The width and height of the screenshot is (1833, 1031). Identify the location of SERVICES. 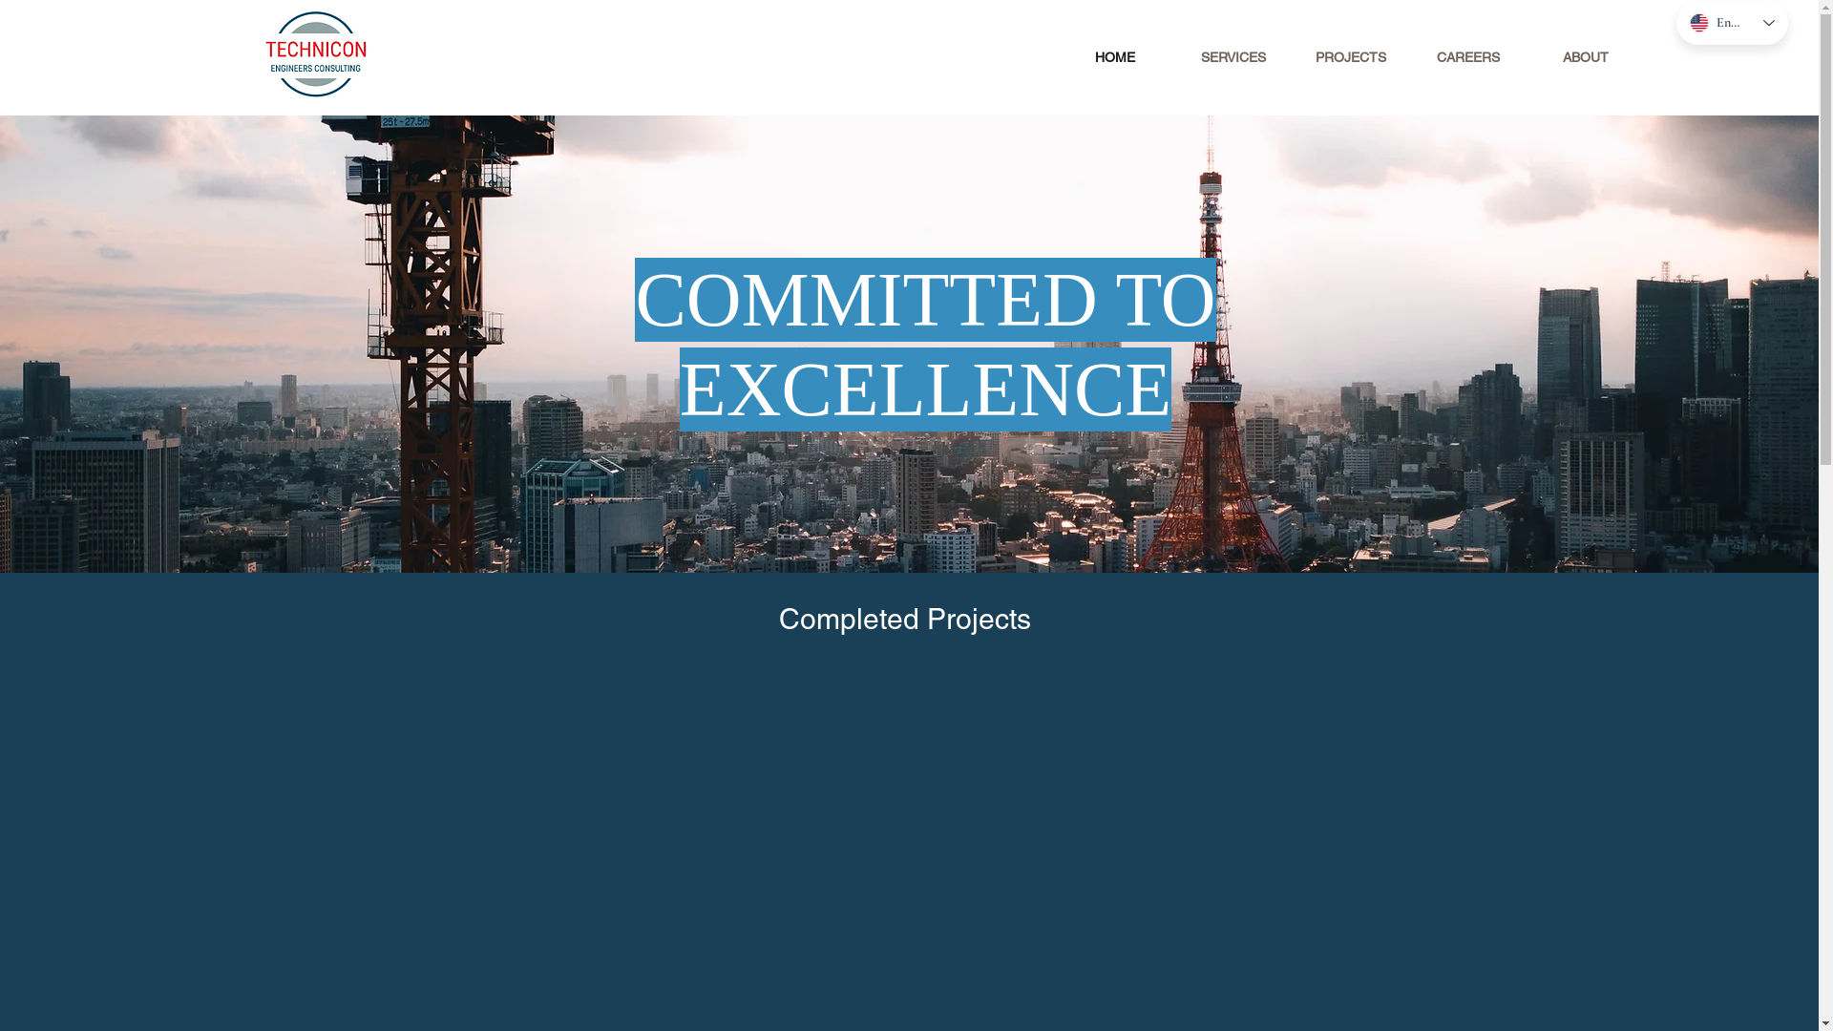
(1233, 57).